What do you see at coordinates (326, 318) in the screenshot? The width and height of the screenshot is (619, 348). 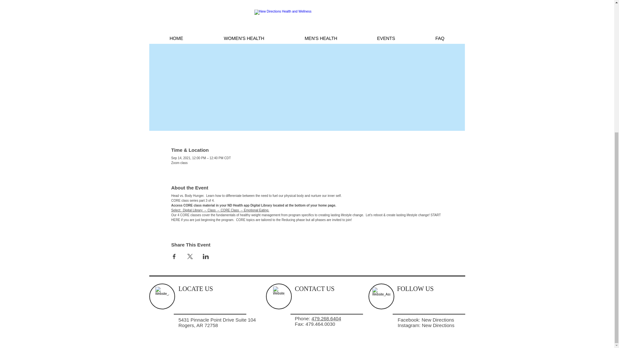 I see `479.268.6404` at bounding box center [326, 318].